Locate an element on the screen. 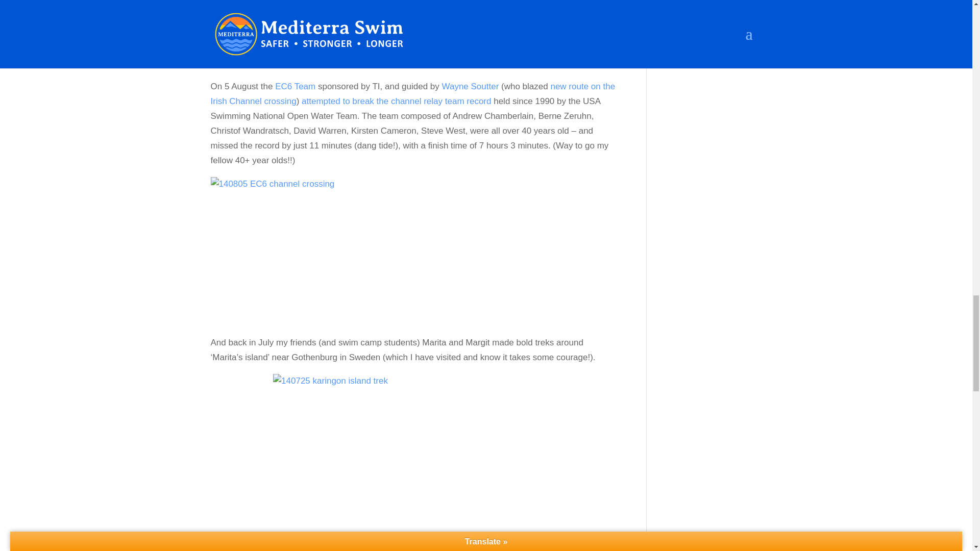 Image resolution: width=980 pixels, height=551 pixels. new route on the Irish Channel crossing is located at coordinates (412, 94).